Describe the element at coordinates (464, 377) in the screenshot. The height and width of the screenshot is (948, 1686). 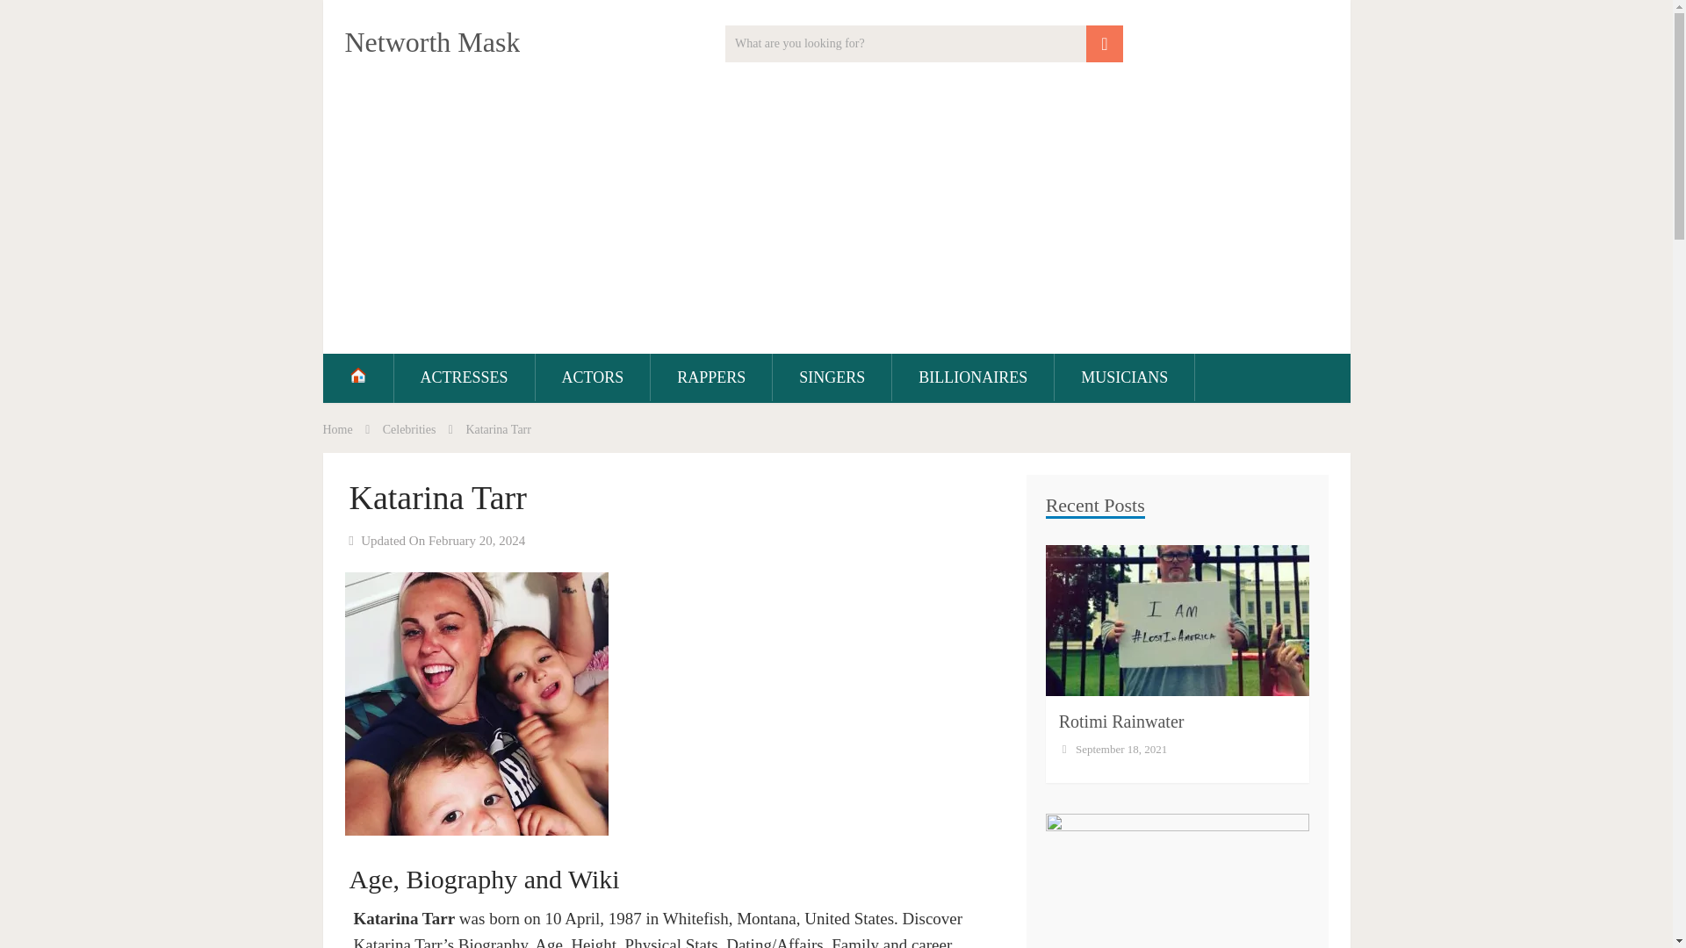
I see `ACTRESSES` at that location.